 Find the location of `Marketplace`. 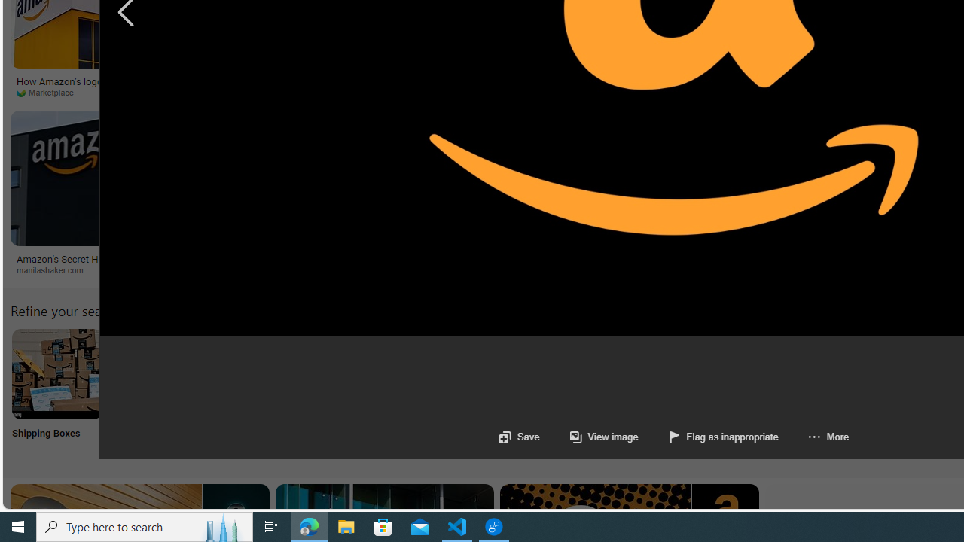

Marketplace is located at coordinates (50, 92).